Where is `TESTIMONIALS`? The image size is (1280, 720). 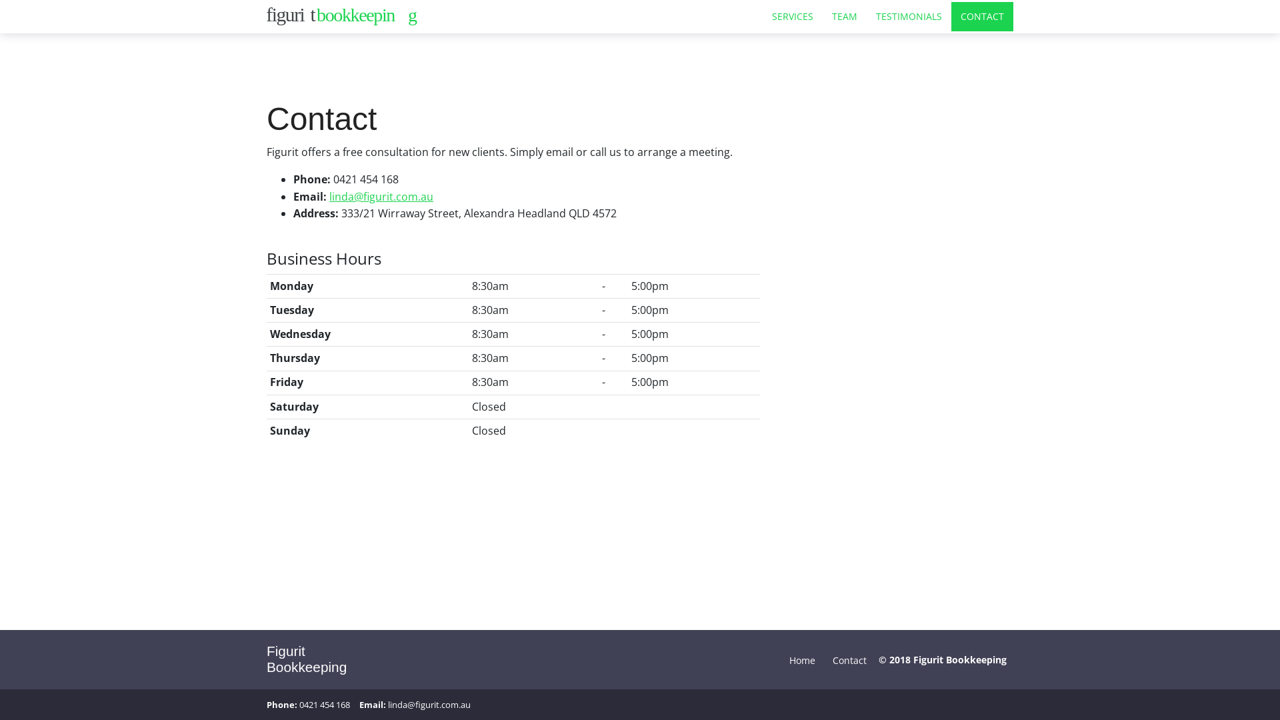
TESTIMONIALS is located at coordinates (909, 16).